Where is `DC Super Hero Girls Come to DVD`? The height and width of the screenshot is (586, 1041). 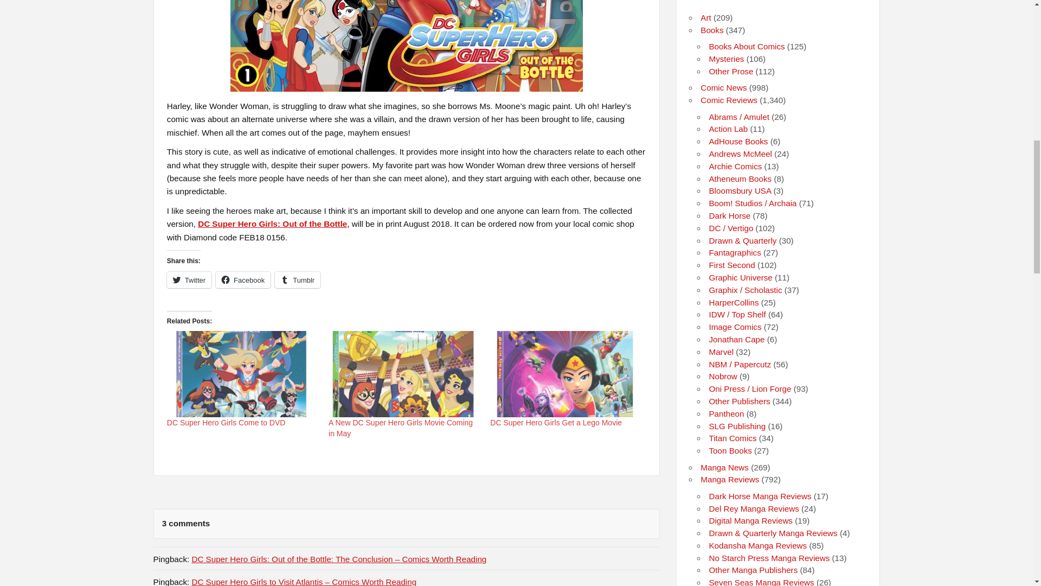
DC Super Hero Girls Come to DVD is located at coordinates (226, 423).